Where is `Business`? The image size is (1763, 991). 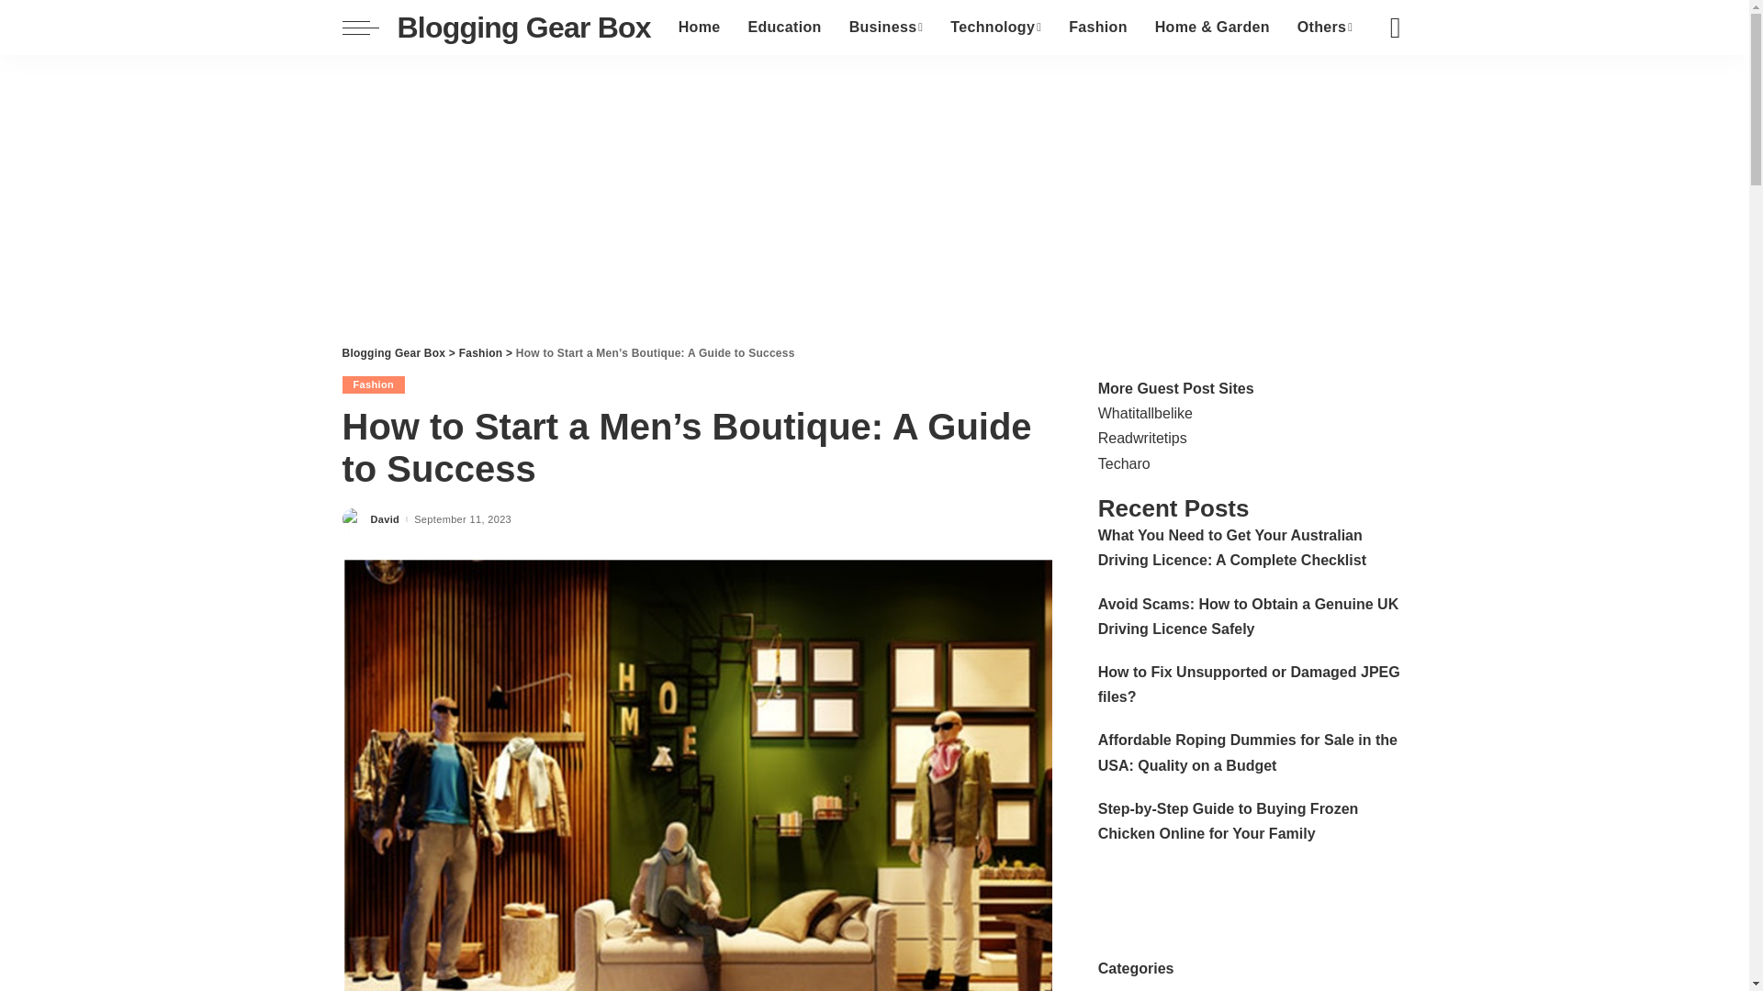 Business is located at coordinates (887, 28).